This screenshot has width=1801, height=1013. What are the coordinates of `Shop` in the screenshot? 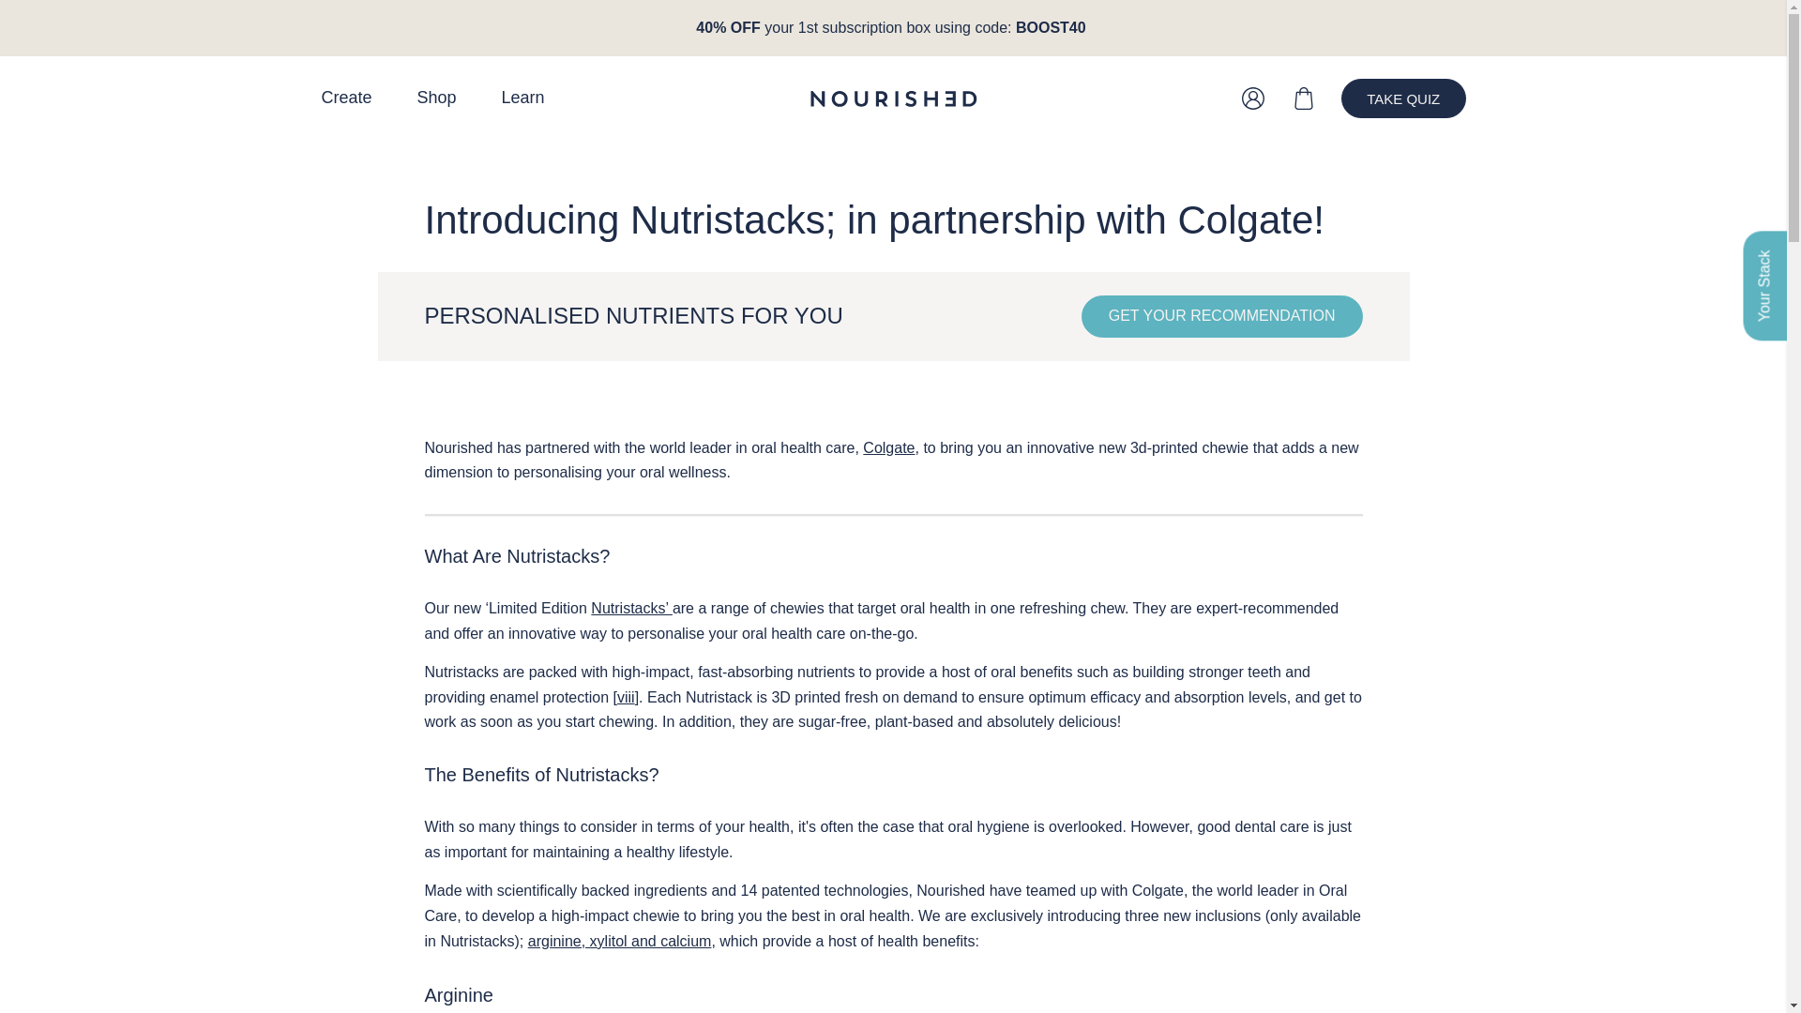 It's located at (437, 99).